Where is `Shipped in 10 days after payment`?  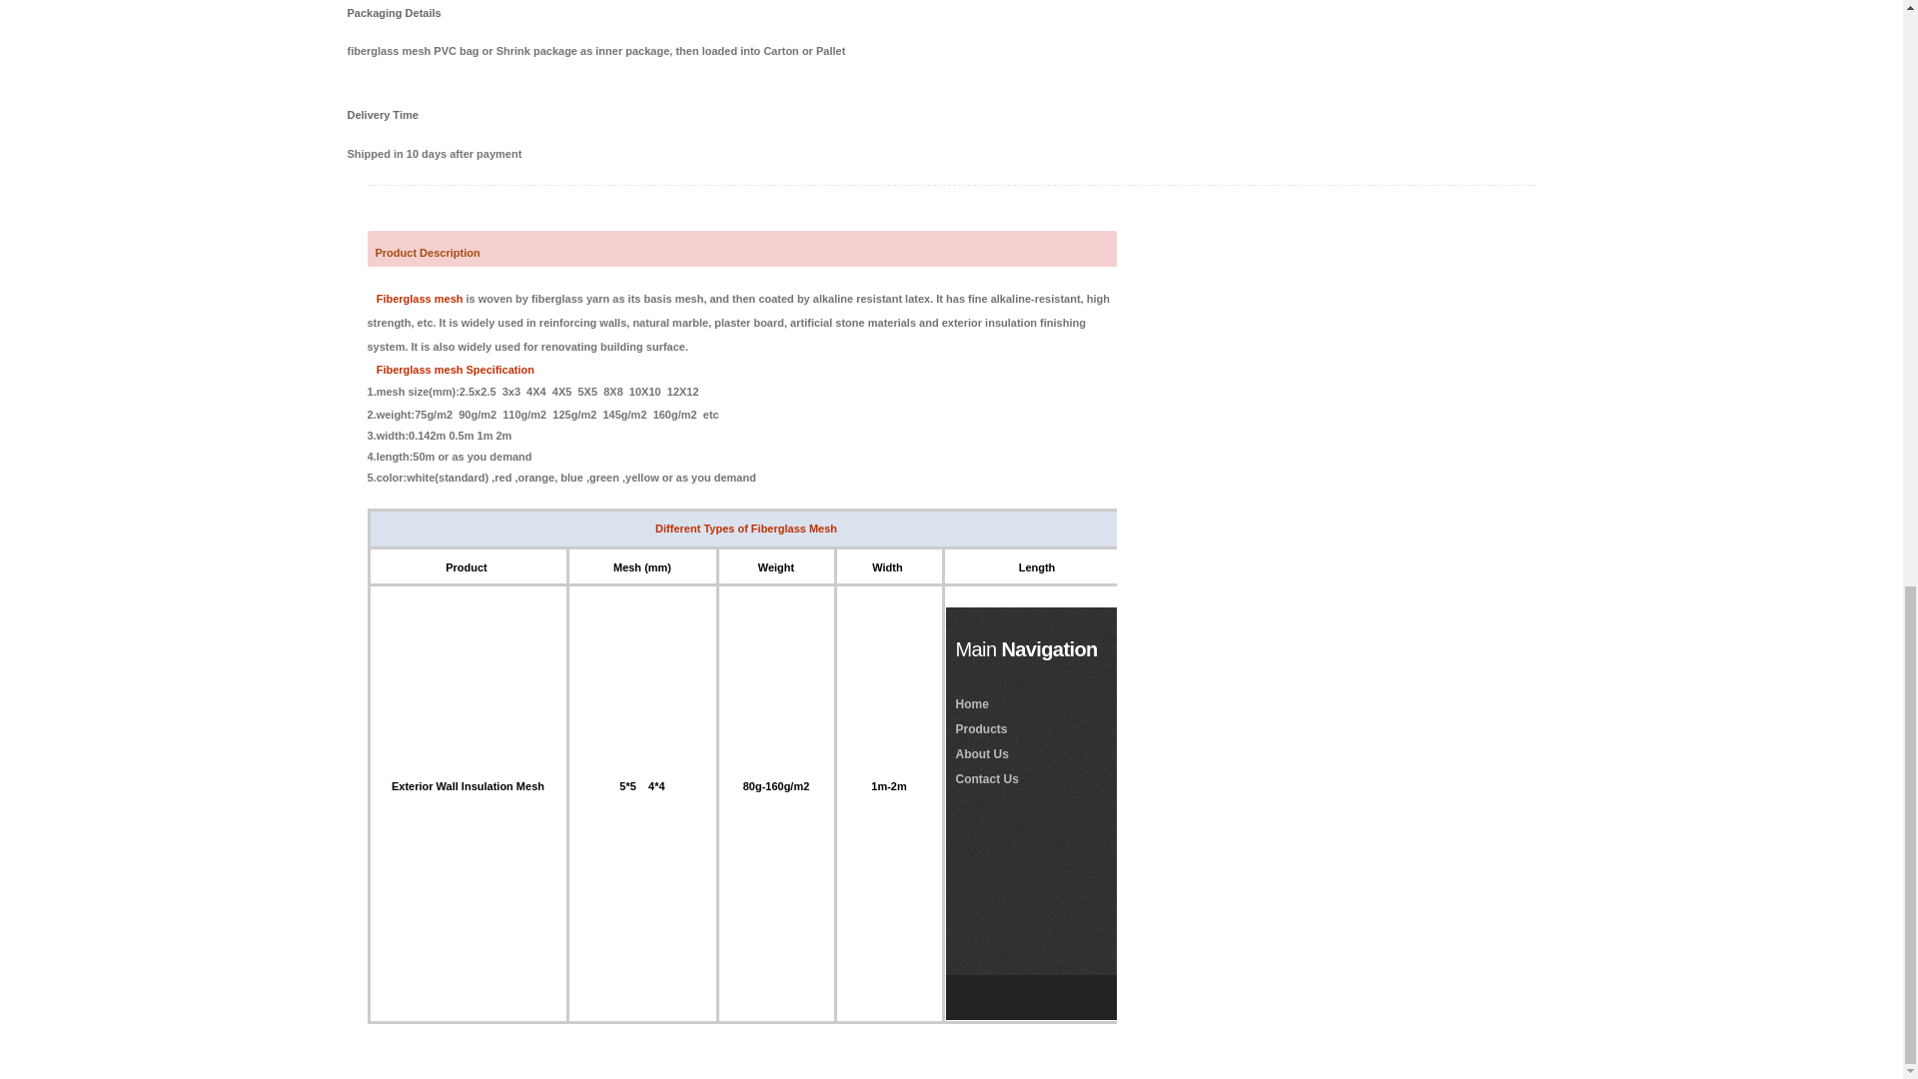
Shipped in 10 days after payment is located at coordinates (951, 154).